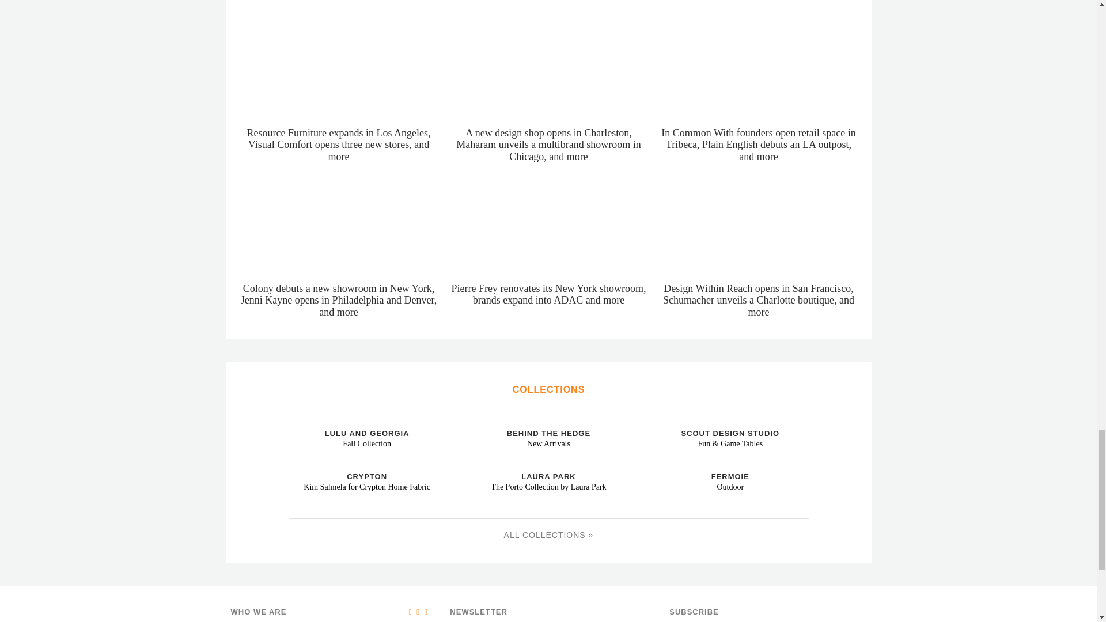  What do you see at coordinates (293, 424) in the screenshot?
I see `Fall Collection` at bounding box center [293, 424].